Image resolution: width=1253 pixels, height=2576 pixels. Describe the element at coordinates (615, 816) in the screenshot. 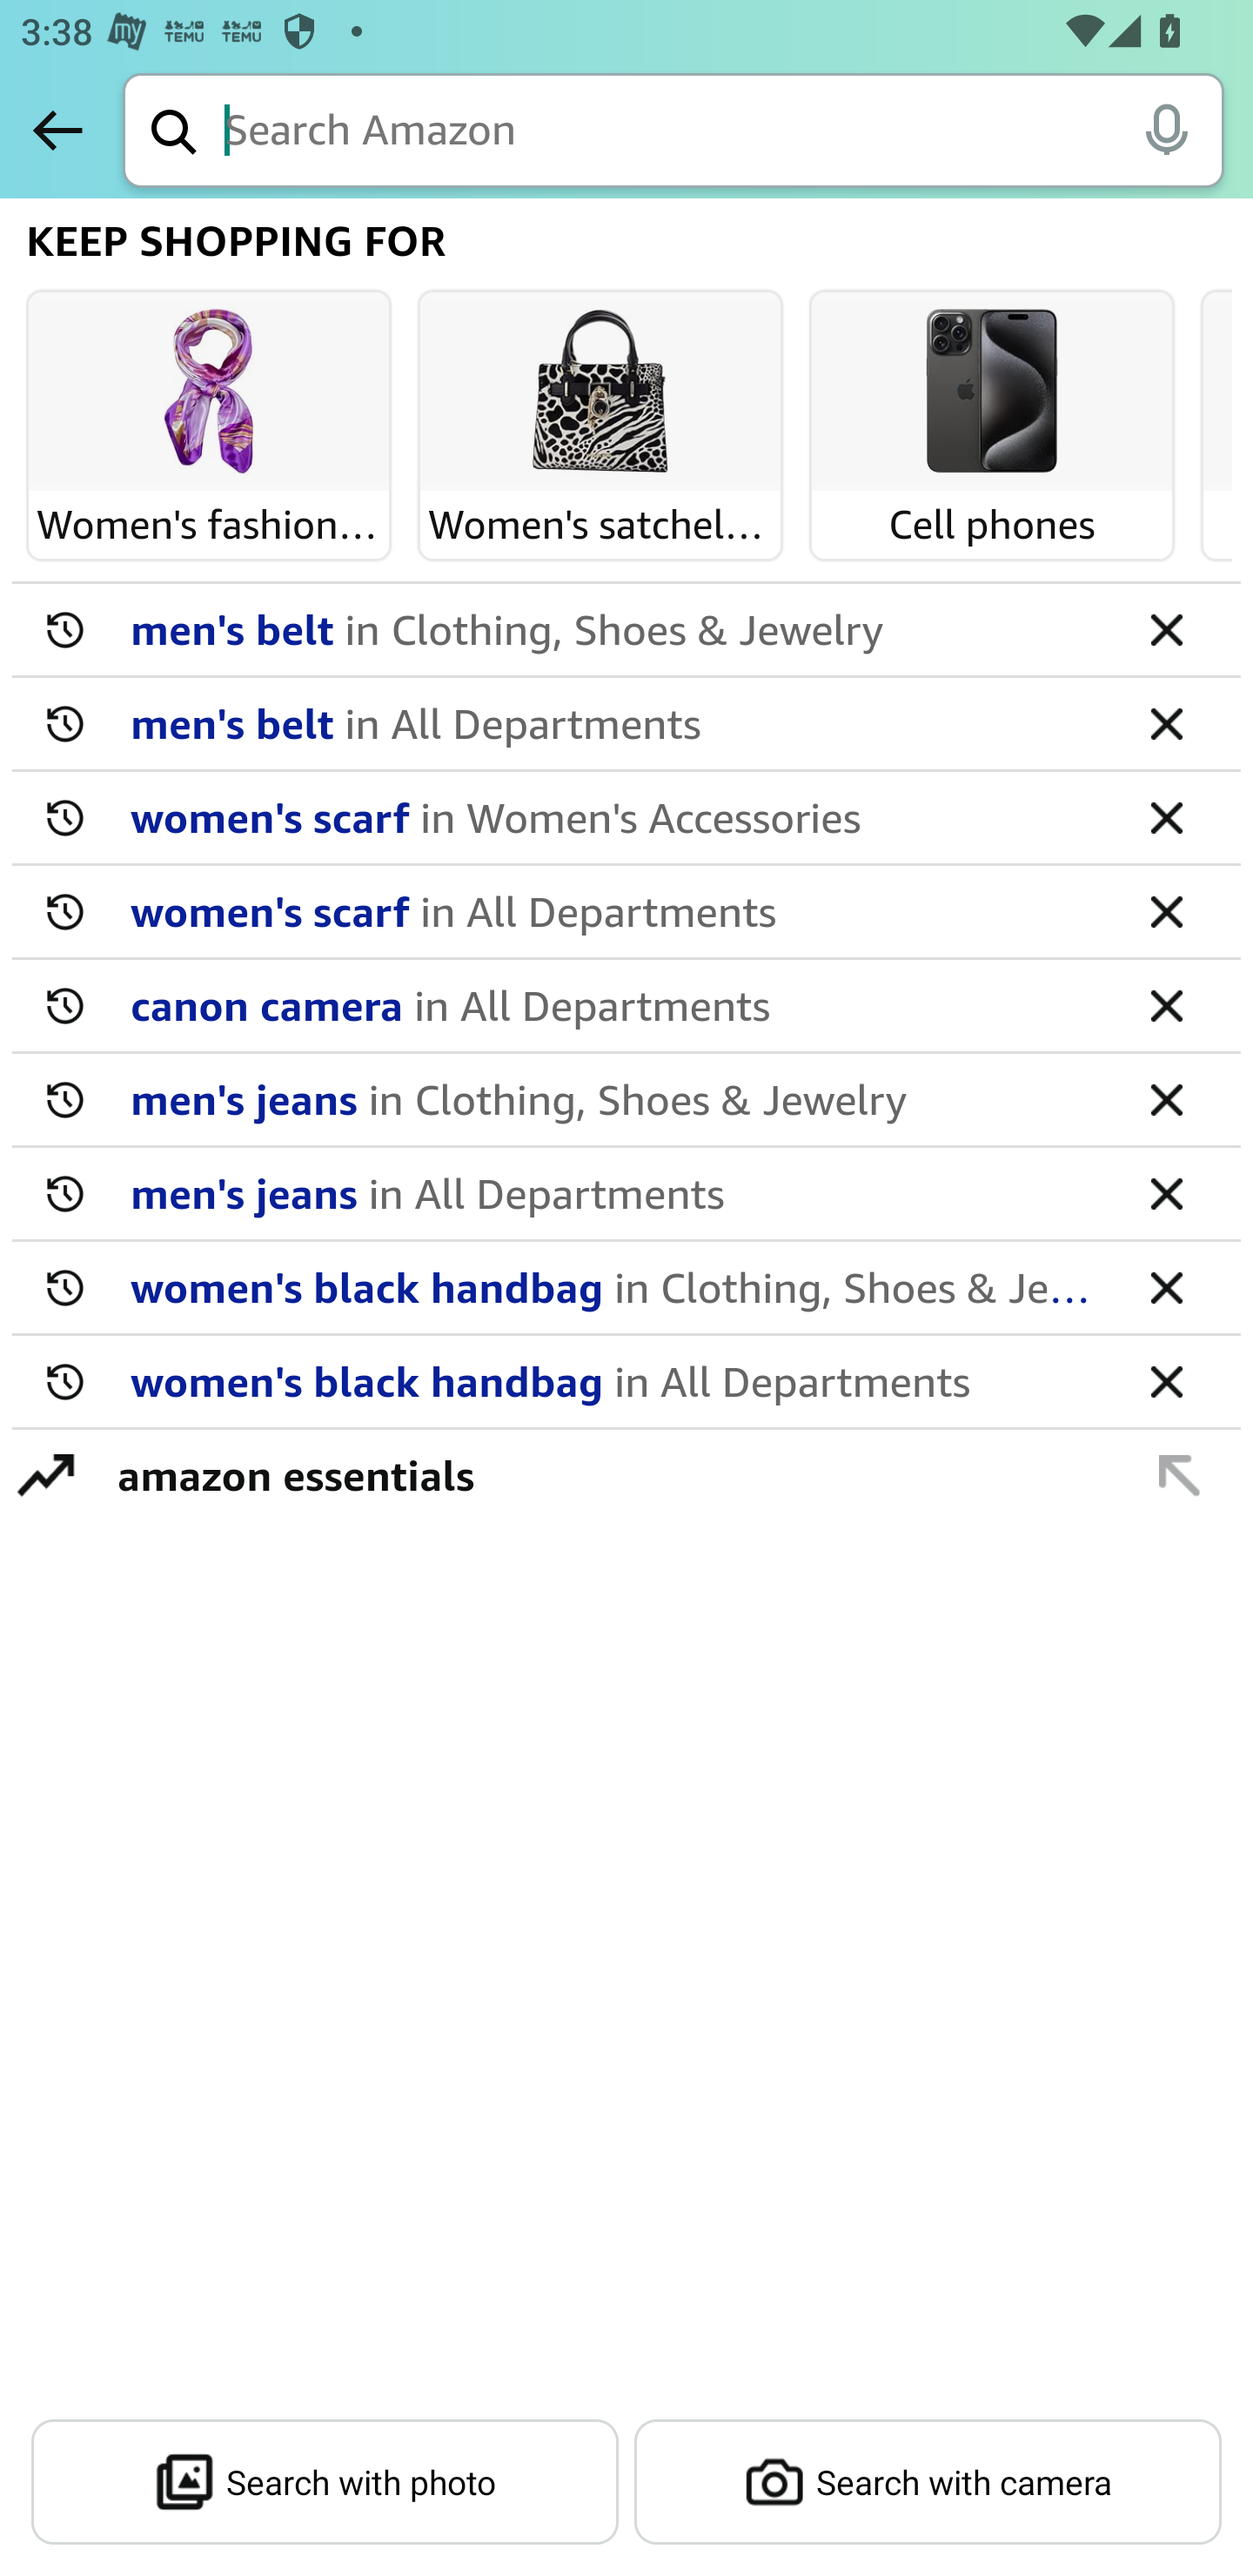

I see `women's scarf` at that location.